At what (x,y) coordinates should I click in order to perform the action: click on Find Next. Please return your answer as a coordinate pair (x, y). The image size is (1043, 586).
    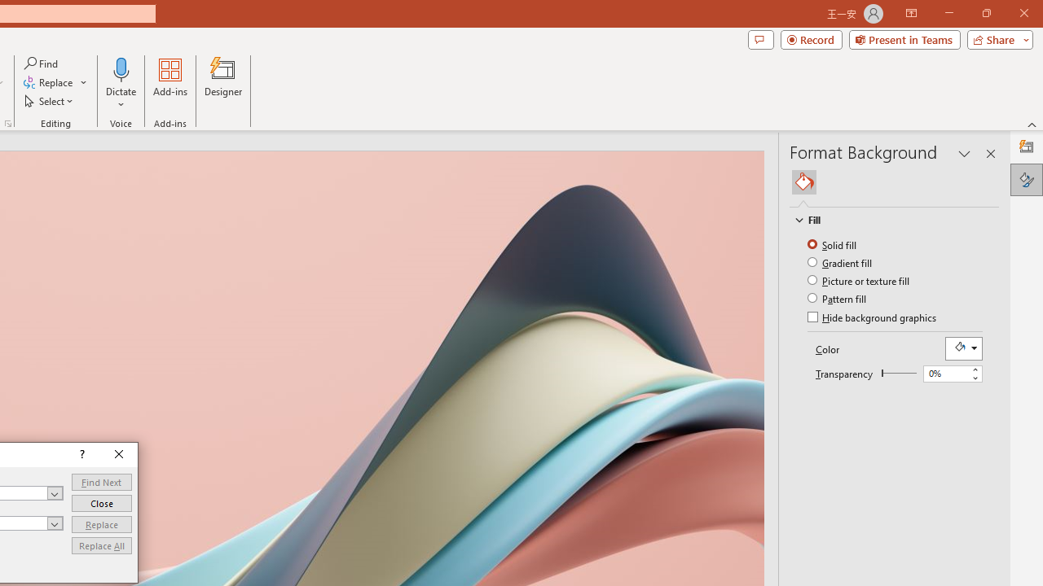
    Looking at the image, I should click on (101, 482).